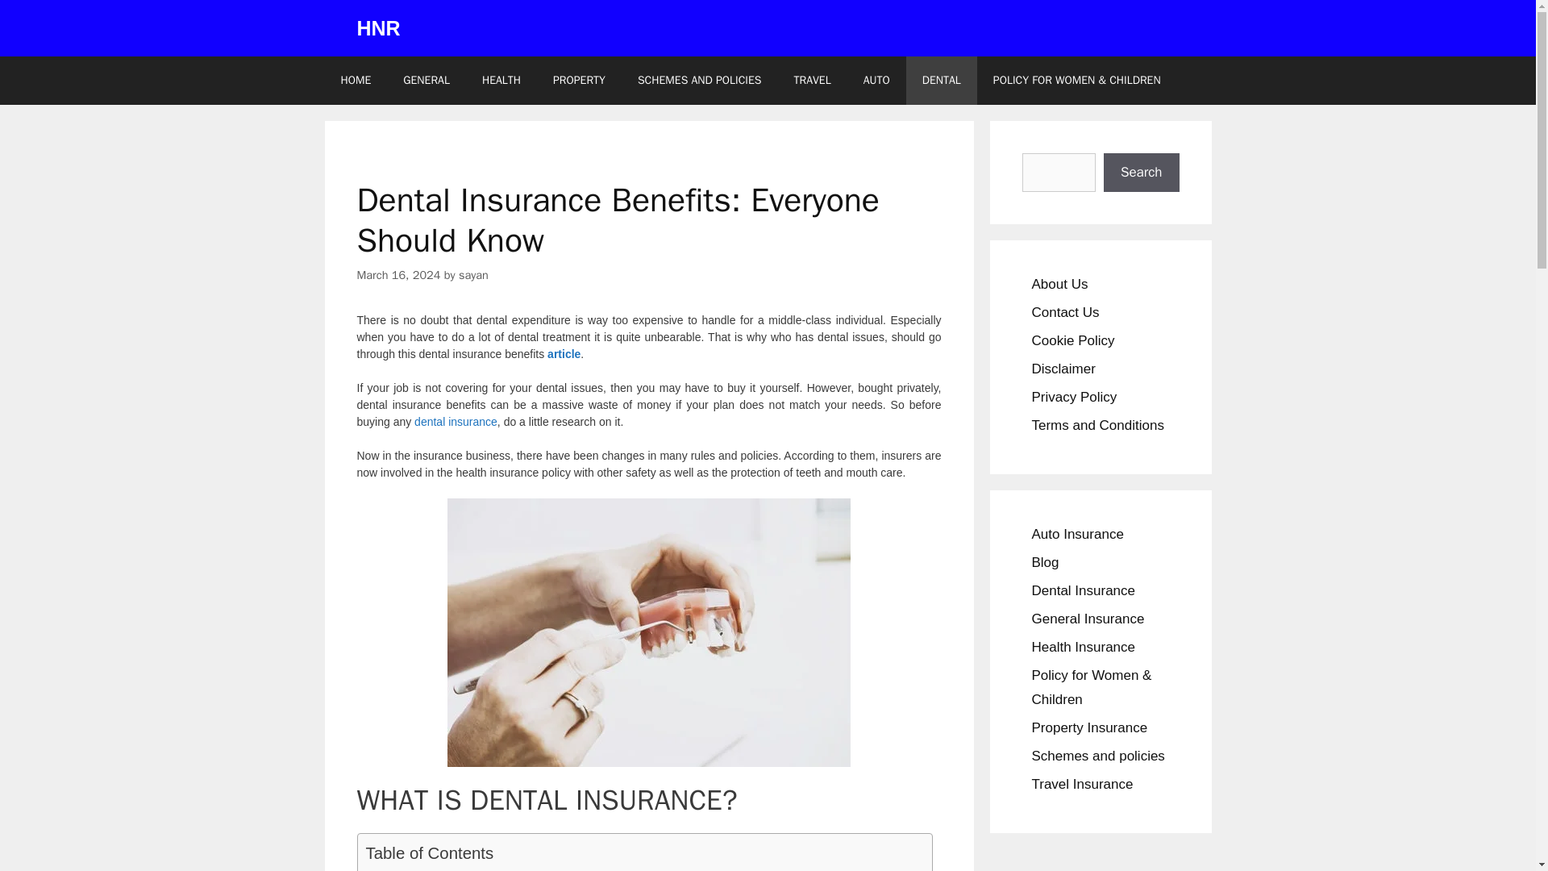  What do you see at coordinates (1064, 369) in the screenshot?
I see `Disclaimer` at bounding box center [1064, 369].